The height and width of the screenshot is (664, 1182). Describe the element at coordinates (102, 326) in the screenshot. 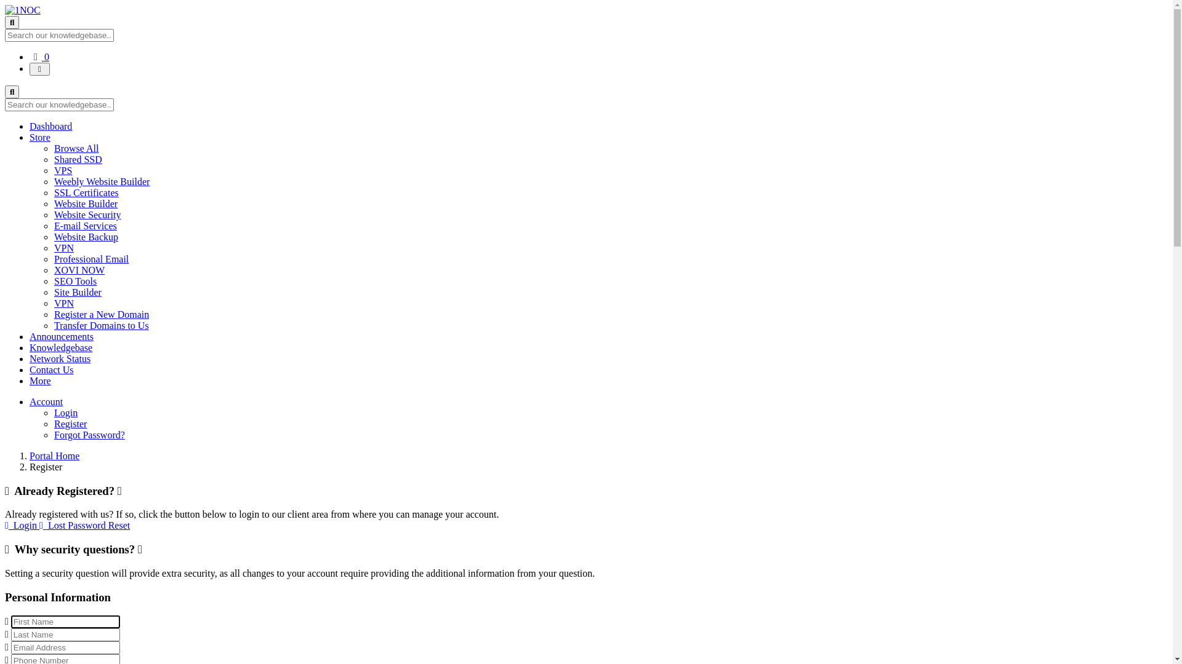

I see `Transfer Domains to Us` at that location.